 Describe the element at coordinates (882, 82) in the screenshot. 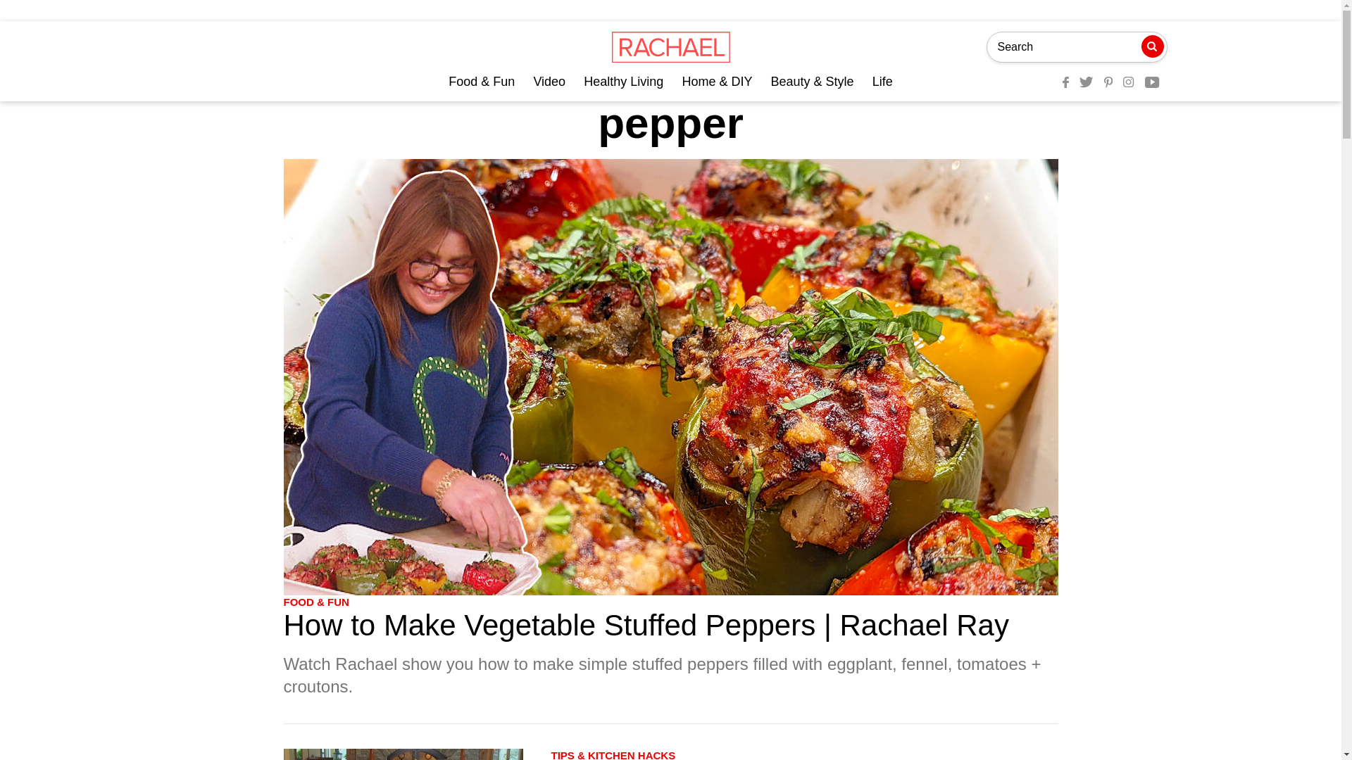

I see `Life` at that location.